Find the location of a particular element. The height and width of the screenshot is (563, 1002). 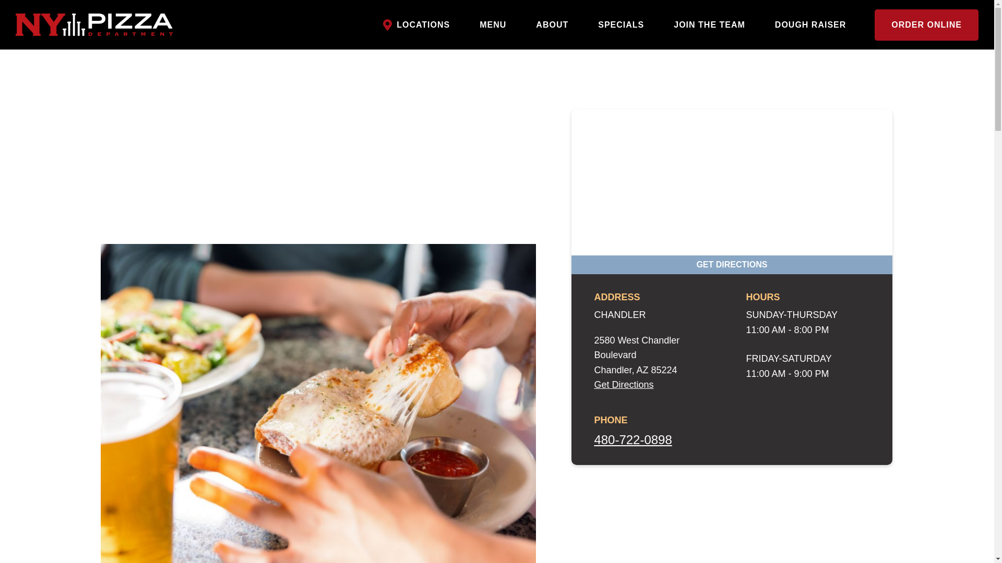

GET DIRECTIONS is located at coordinates (732, 265).